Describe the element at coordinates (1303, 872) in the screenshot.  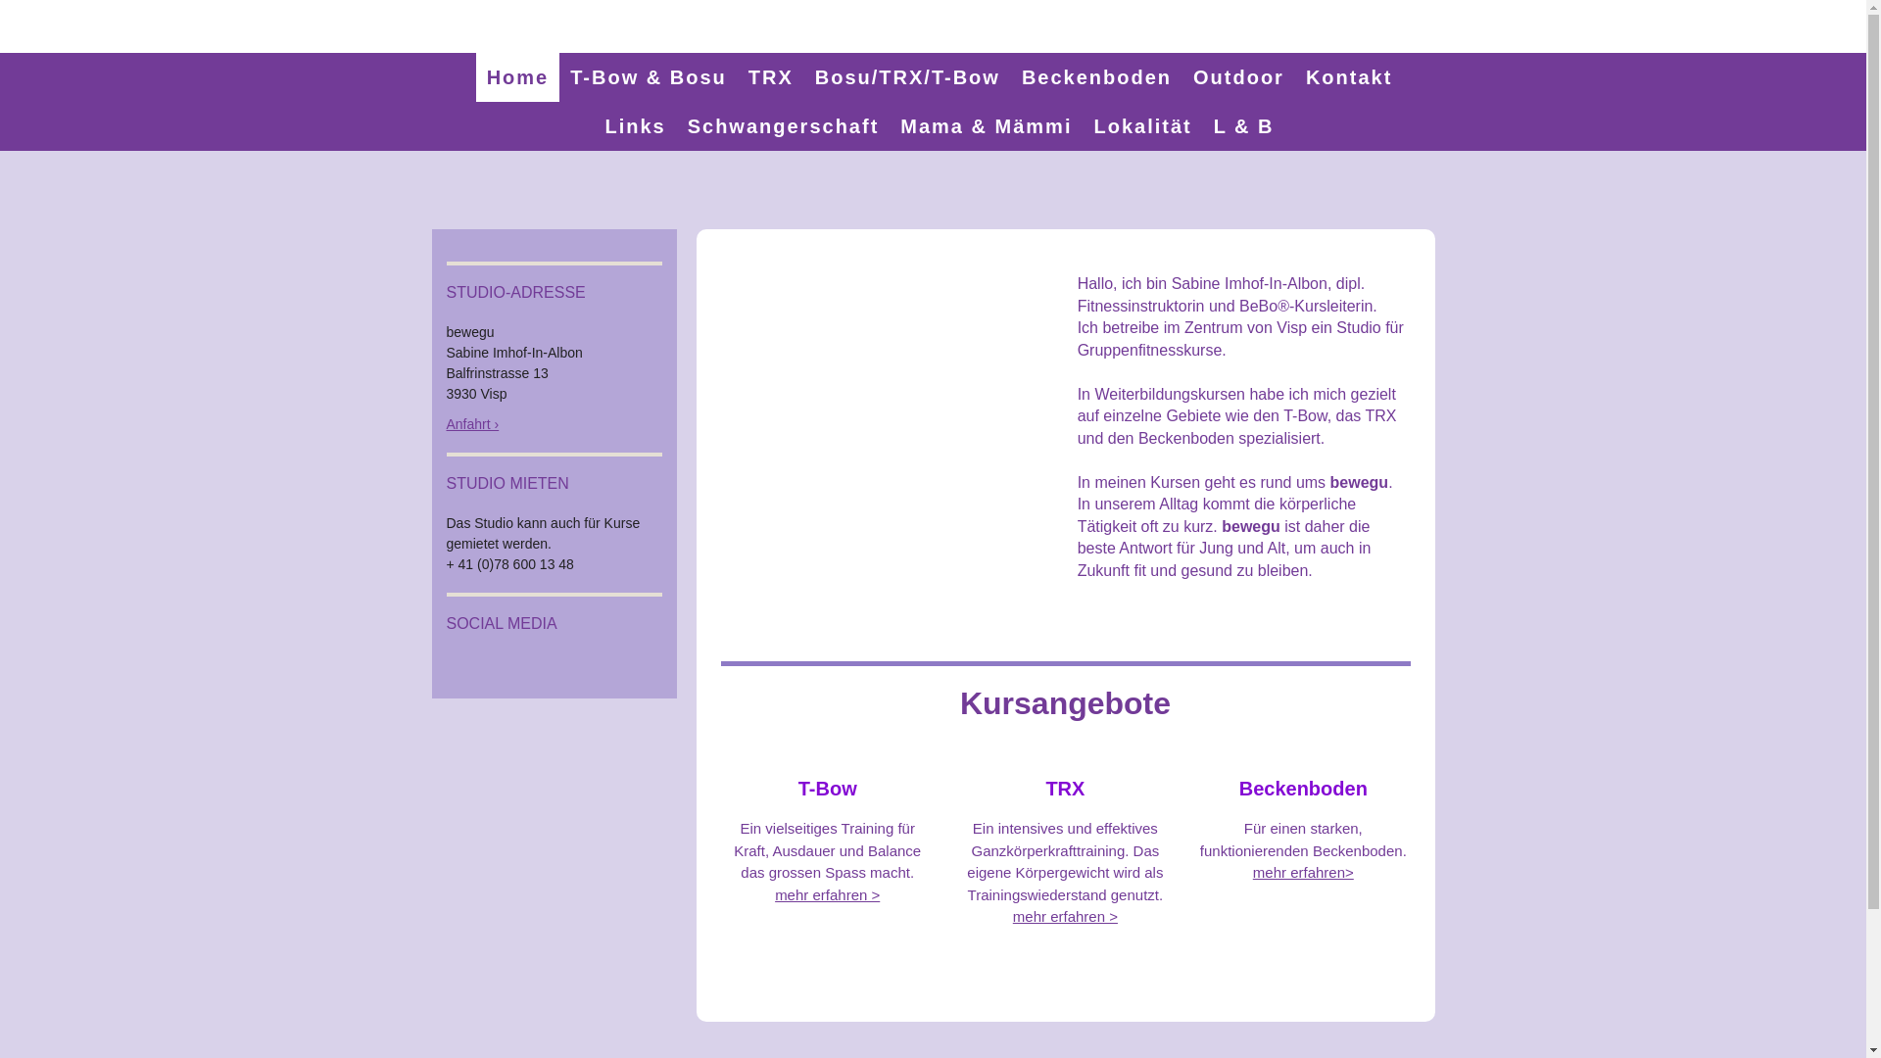
I see `mehr erfahren>` at that location.